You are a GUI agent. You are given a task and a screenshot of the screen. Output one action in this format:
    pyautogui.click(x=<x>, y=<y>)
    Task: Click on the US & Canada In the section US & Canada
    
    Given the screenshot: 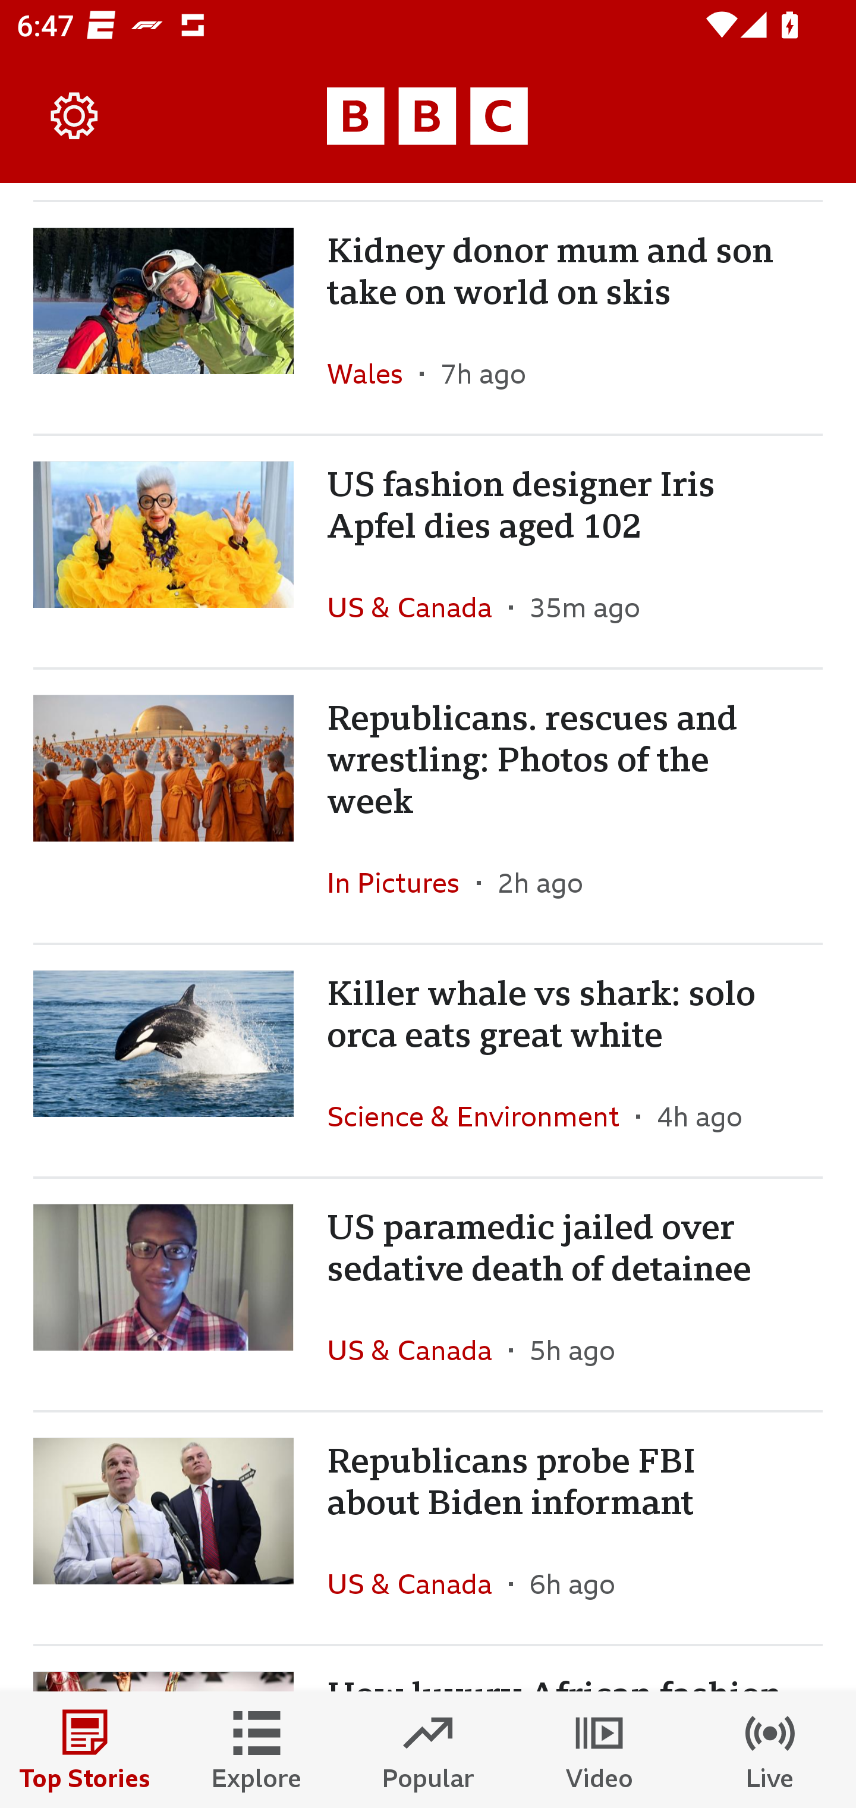 What is the action you would take?
    pyautogui.click(x=417, y=1583)
    